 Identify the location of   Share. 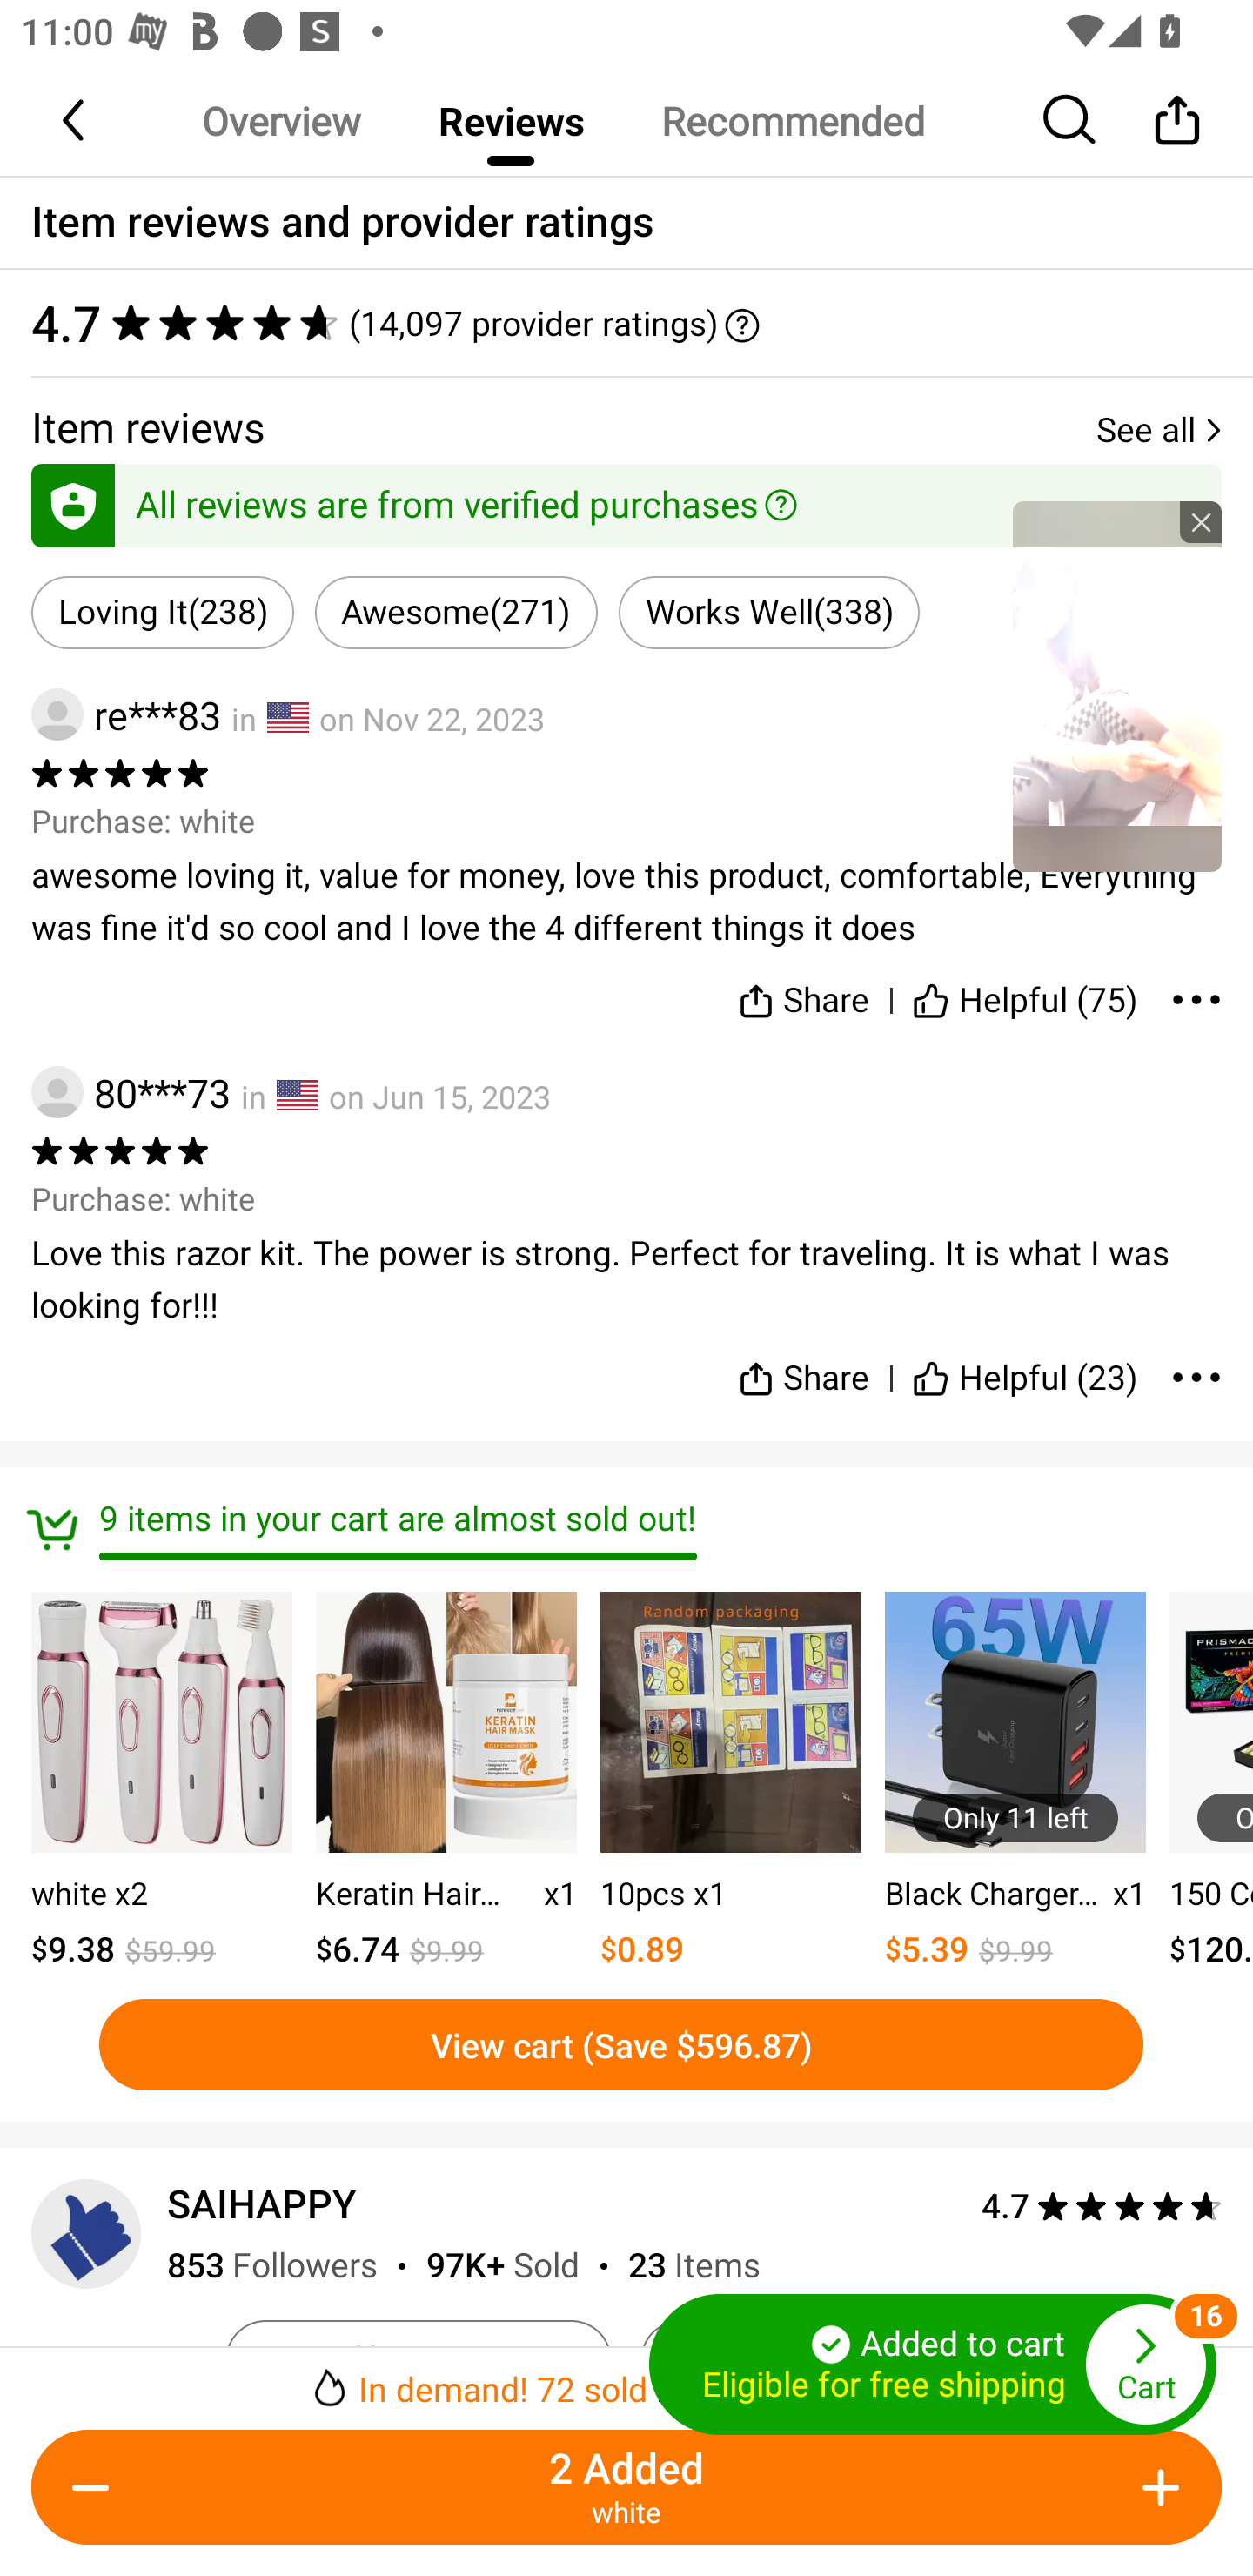
(804, 994).